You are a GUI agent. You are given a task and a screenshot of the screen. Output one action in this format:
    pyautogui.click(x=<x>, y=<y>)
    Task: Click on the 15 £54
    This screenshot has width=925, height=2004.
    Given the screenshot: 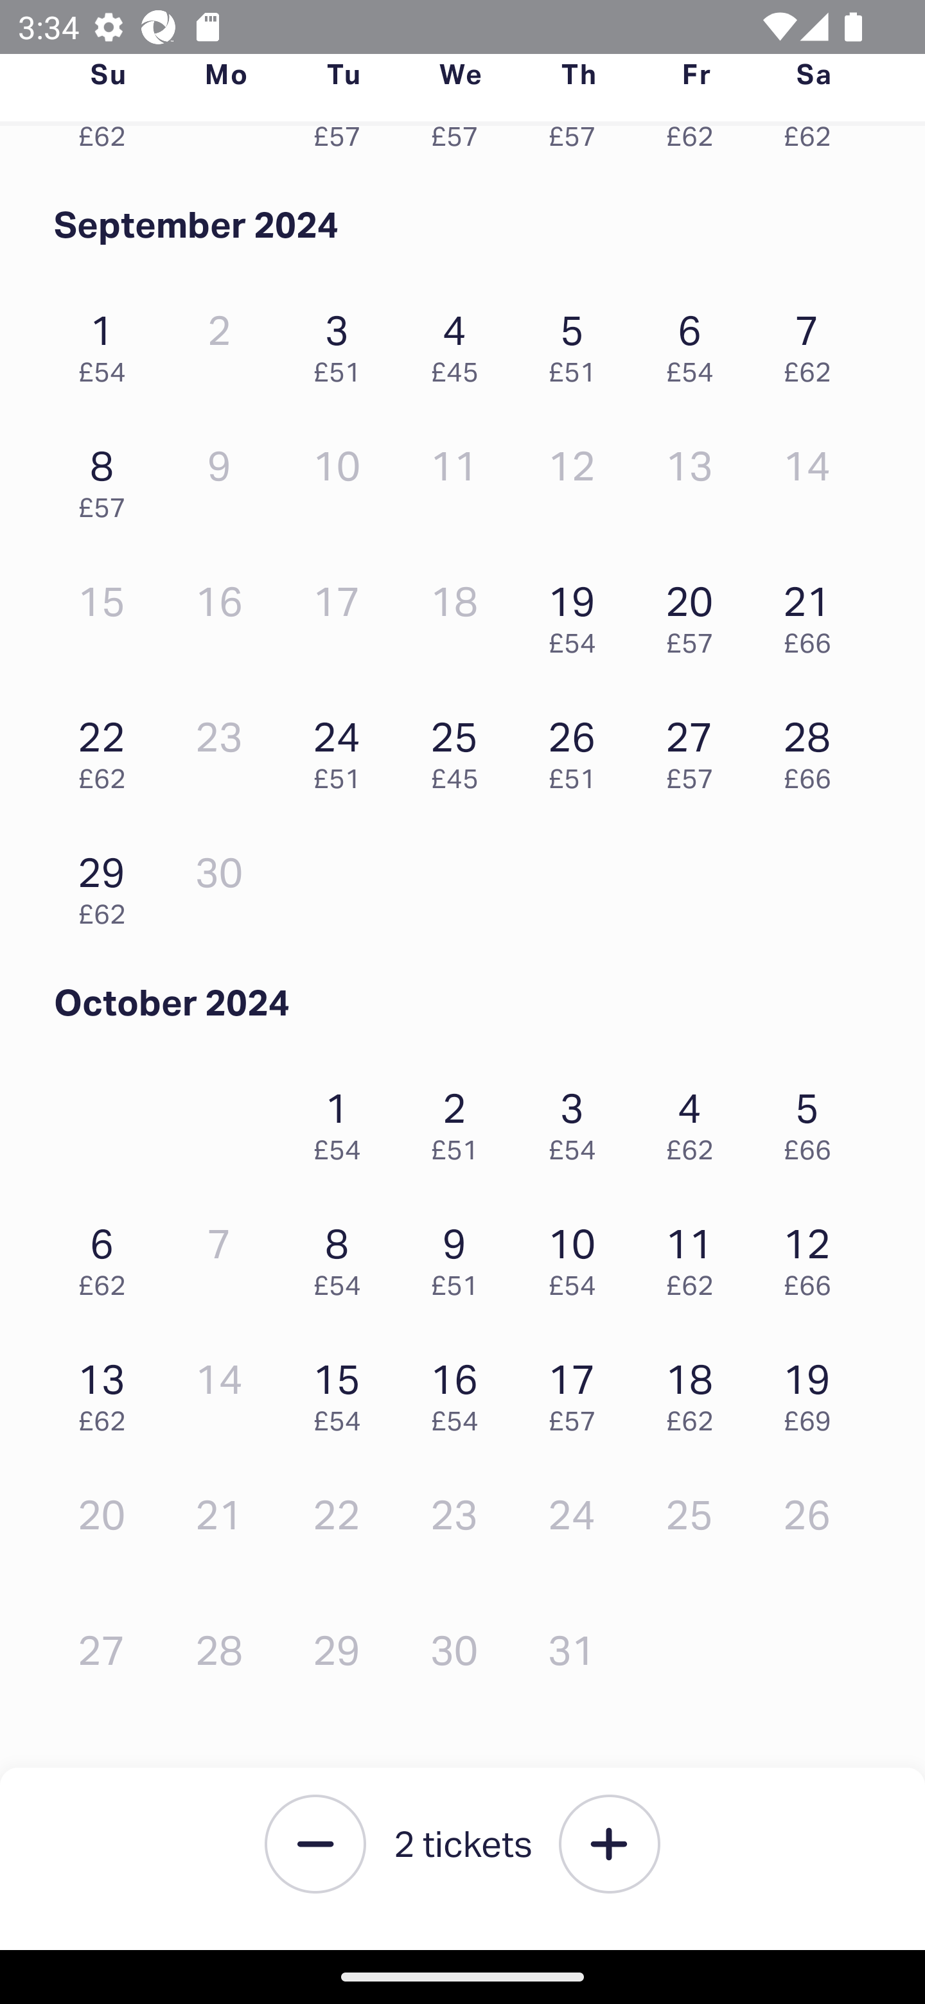 What is the action you would take?
    pyautogui.click(x=343, y=1391)
    